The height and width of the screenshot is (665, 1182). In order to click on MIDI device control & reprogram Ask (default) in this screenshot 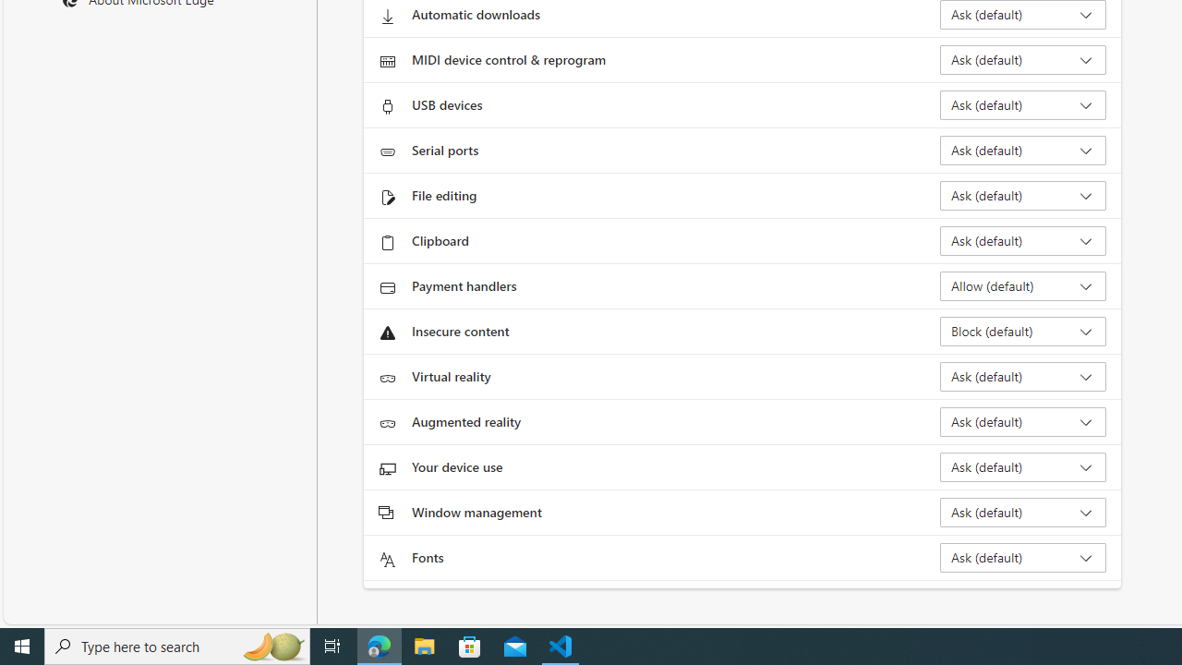, I will do `click(1023, 59)`.